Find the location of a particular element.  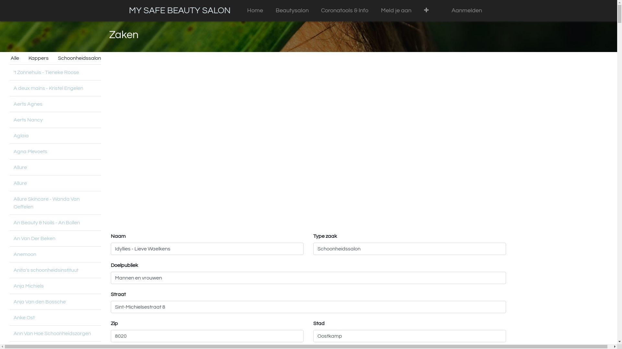

Aerts Nancy is located at coordinates (28, 120).